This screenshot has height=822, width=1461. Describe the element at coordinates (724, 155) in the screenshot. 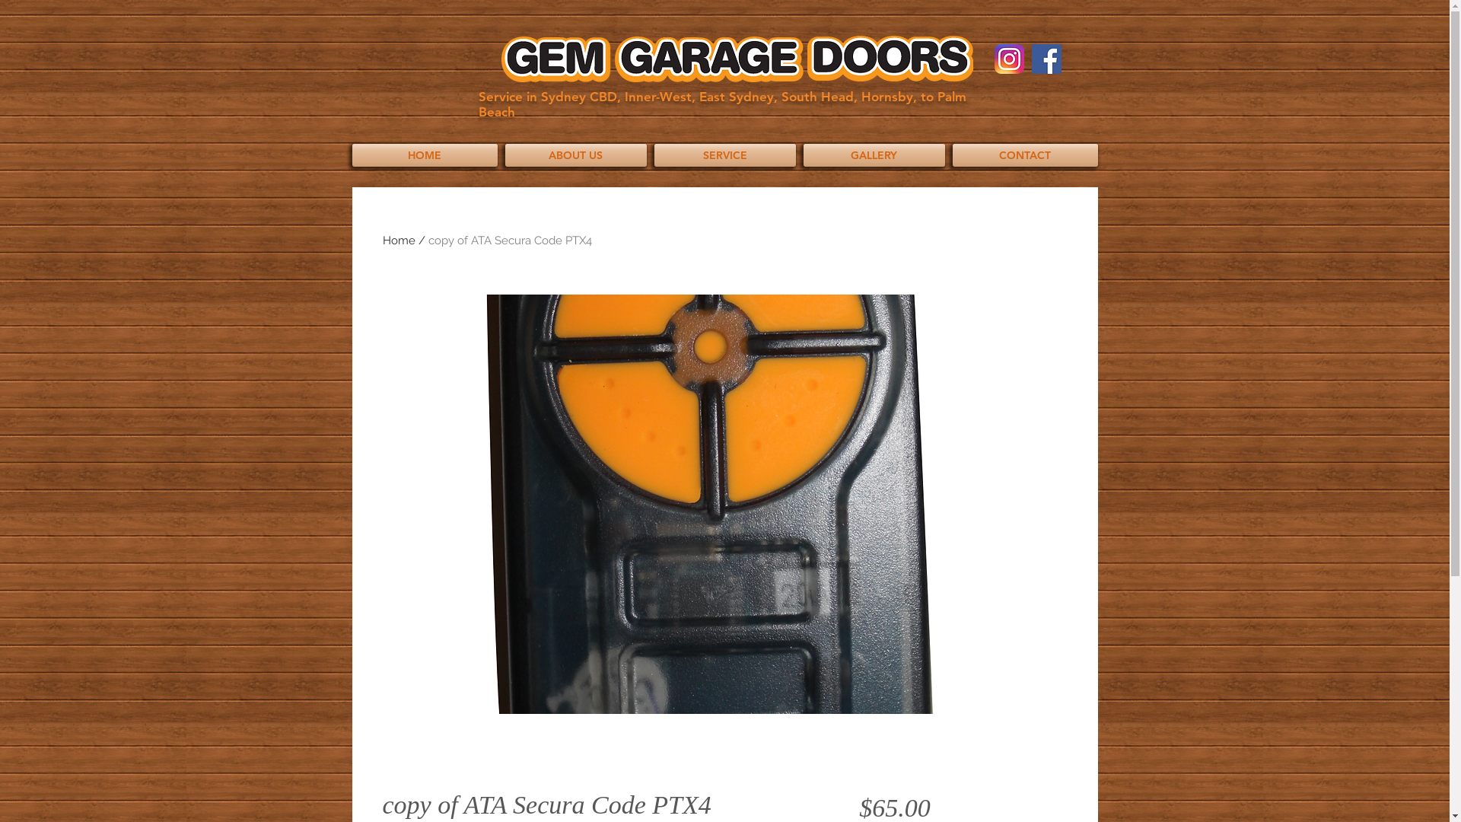

I see `SERVICE` at that location.